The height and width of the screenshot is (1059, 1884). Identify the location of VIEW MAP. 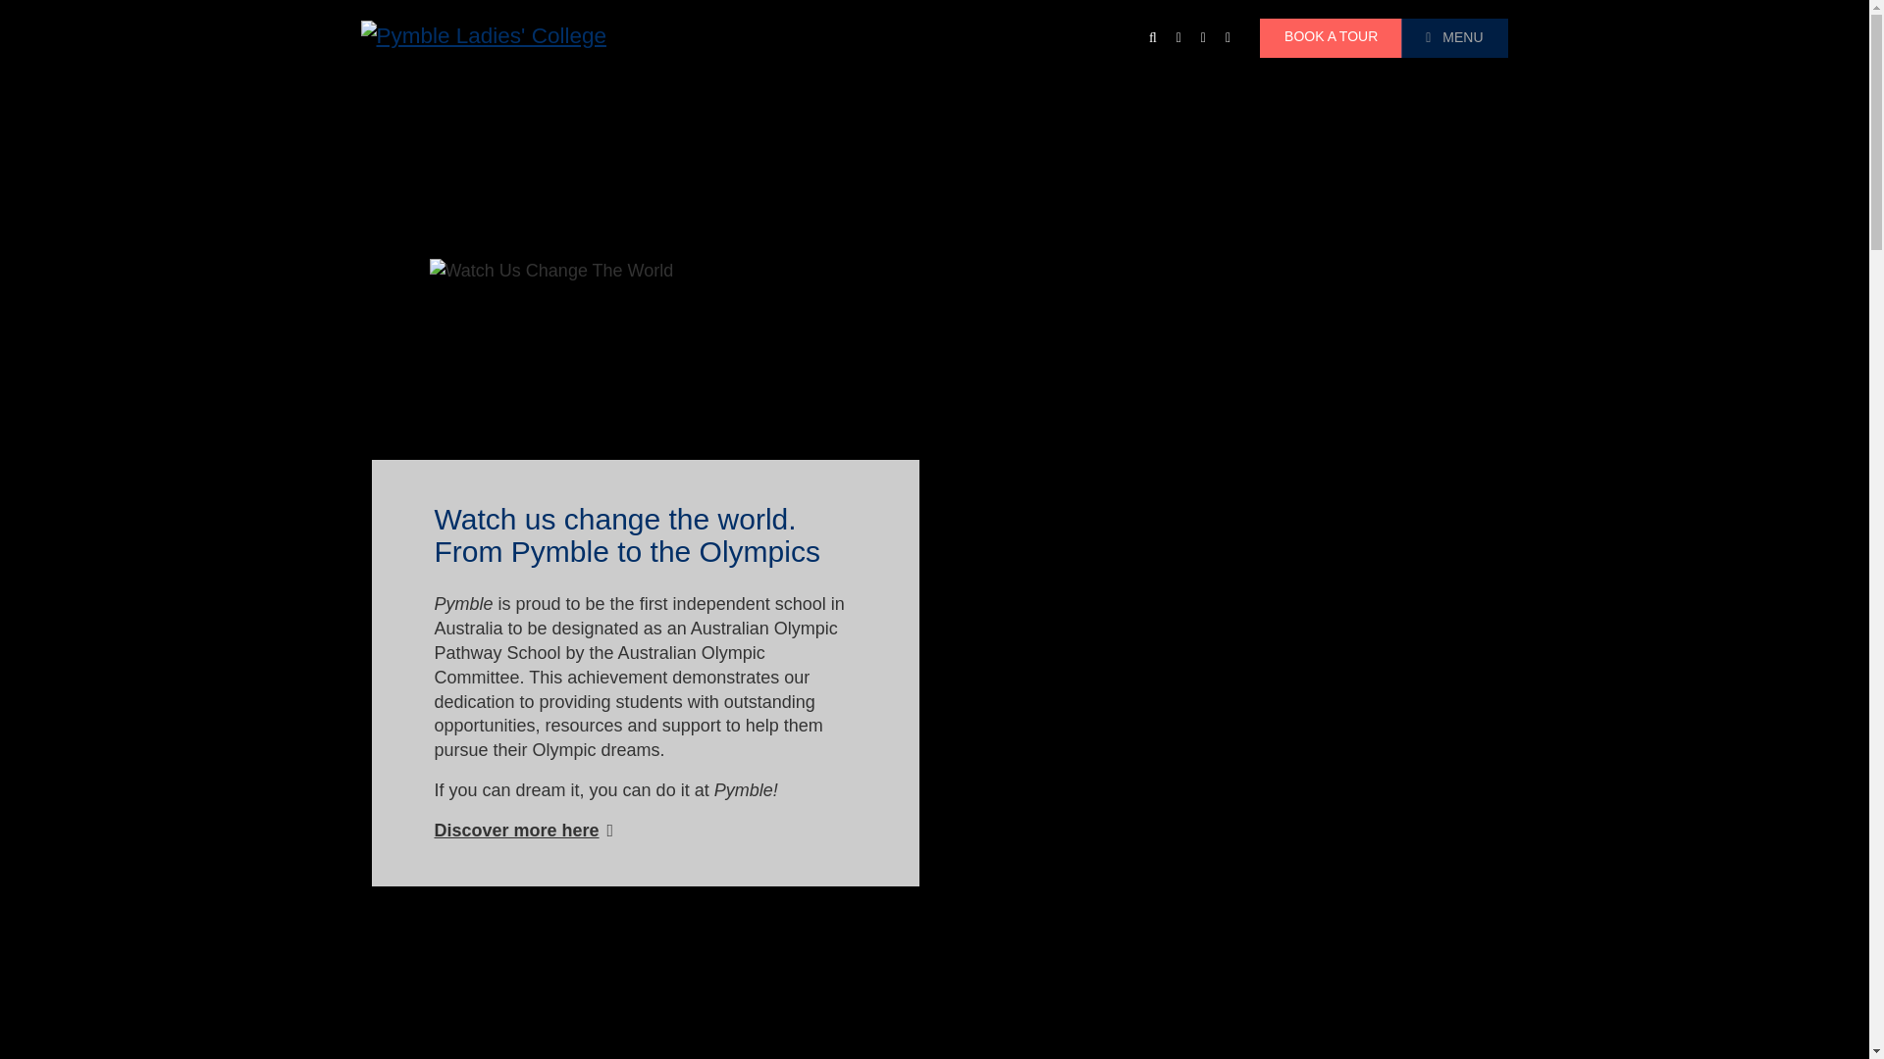
(1203, 37).